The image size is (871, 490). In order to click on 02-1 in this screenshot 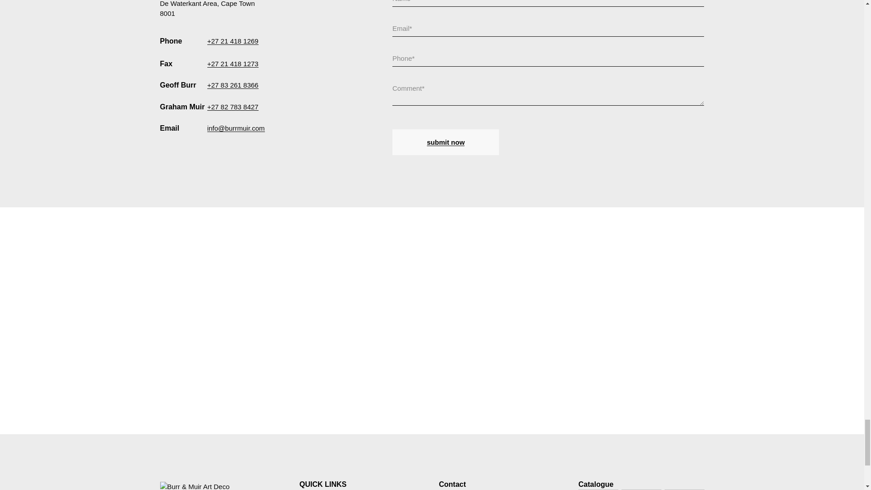, I will do `click(641, 490)`.